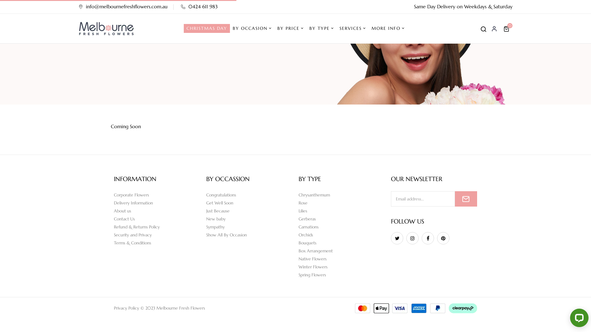 The width and height of the screenshot is (591, 332). Describe the element at coordinates (157, 211) in the screenshot. I see `About us` at that location.